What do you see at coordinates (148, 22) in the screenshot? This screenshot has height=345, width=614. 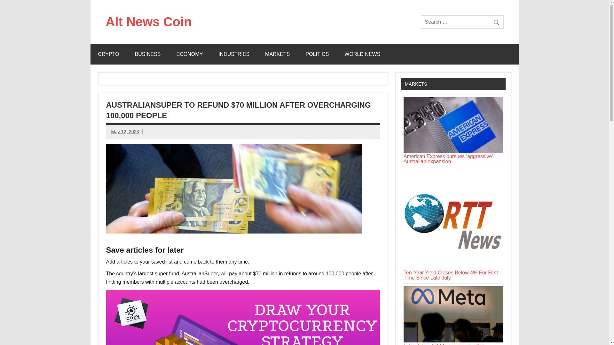 I see `Alt News Coin` at bounding box center [148, 22].